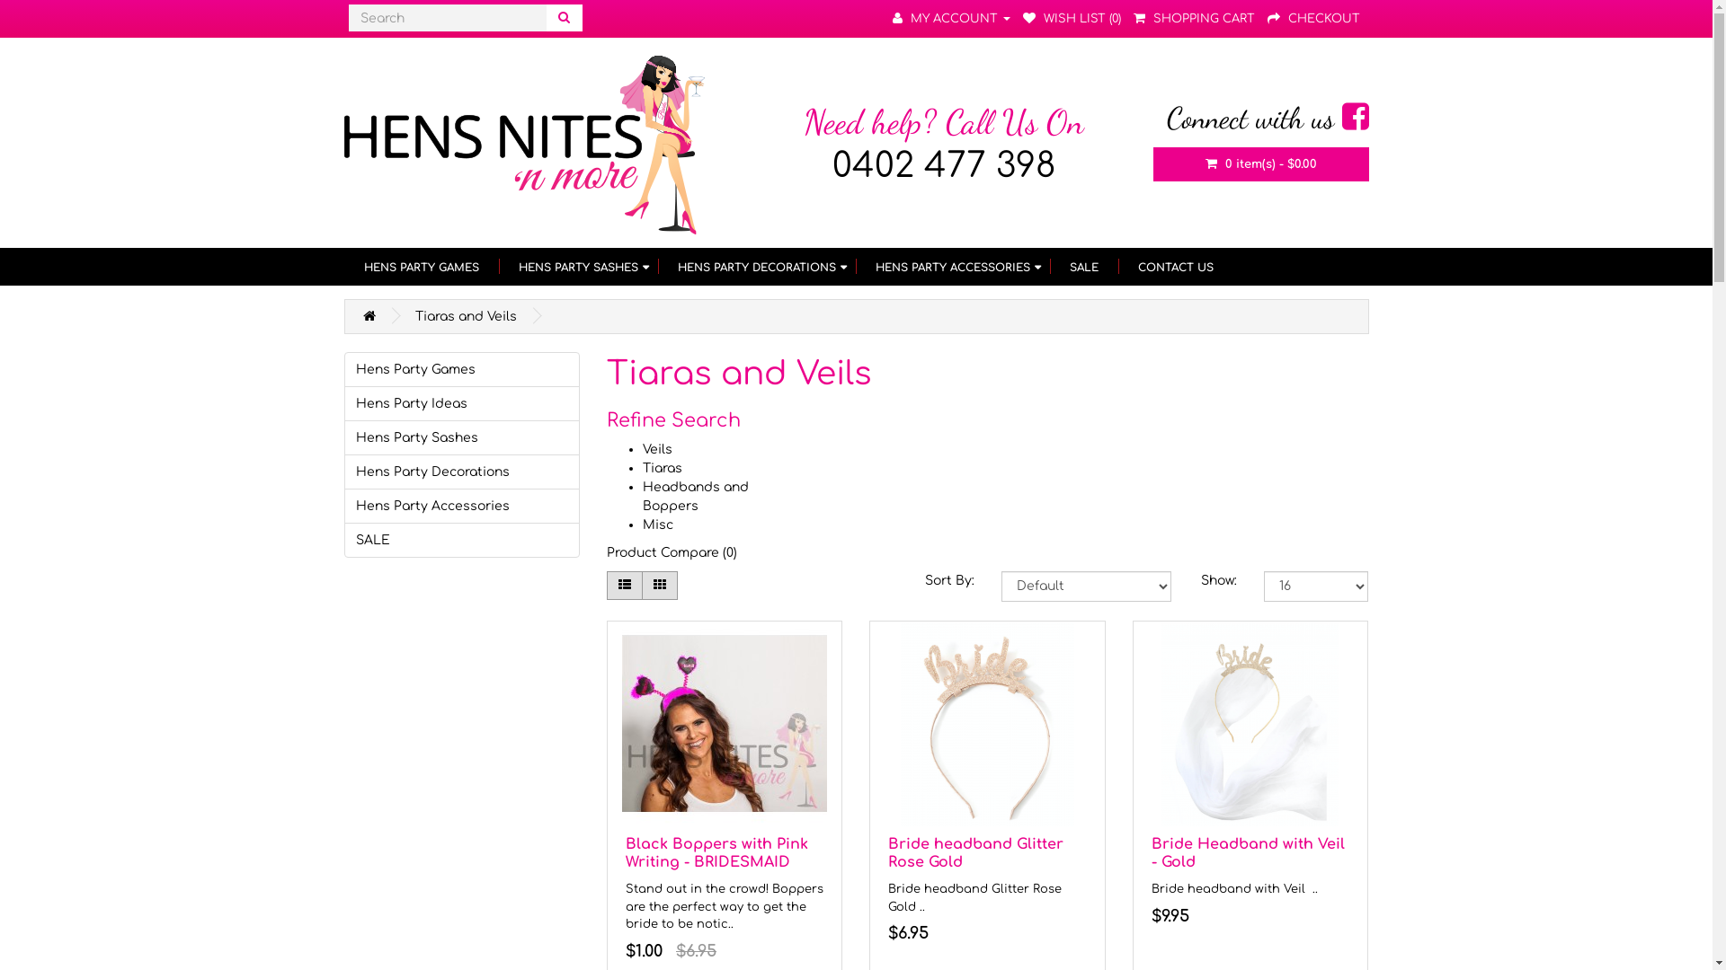 Image resolution: width=1726 pixels, height=970 pixels. What do you see at coordinates (1260, 164) in the screenshot?
I see `0 item(s) - $0.00` at bounding box center [1260, 164].